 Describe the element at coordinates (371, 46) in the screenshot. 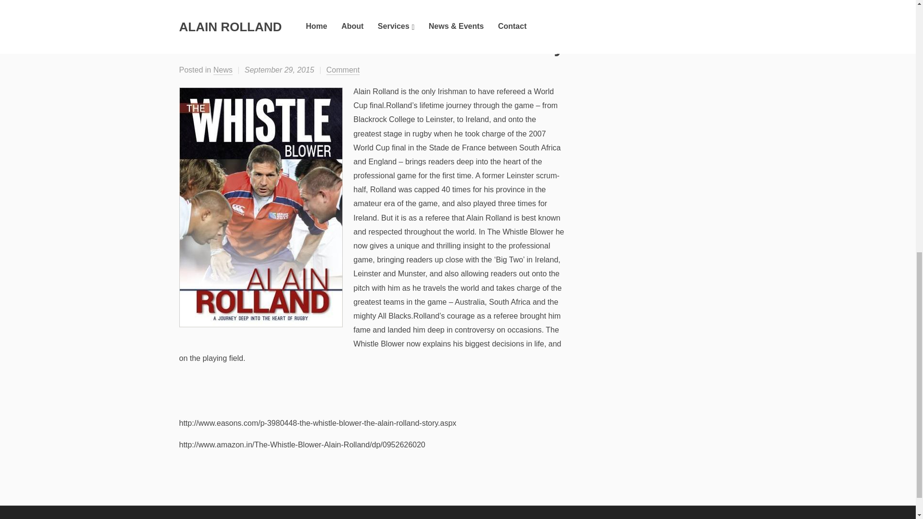

I see `The Whistle Blower: The Alain Rolland Story` at that location.